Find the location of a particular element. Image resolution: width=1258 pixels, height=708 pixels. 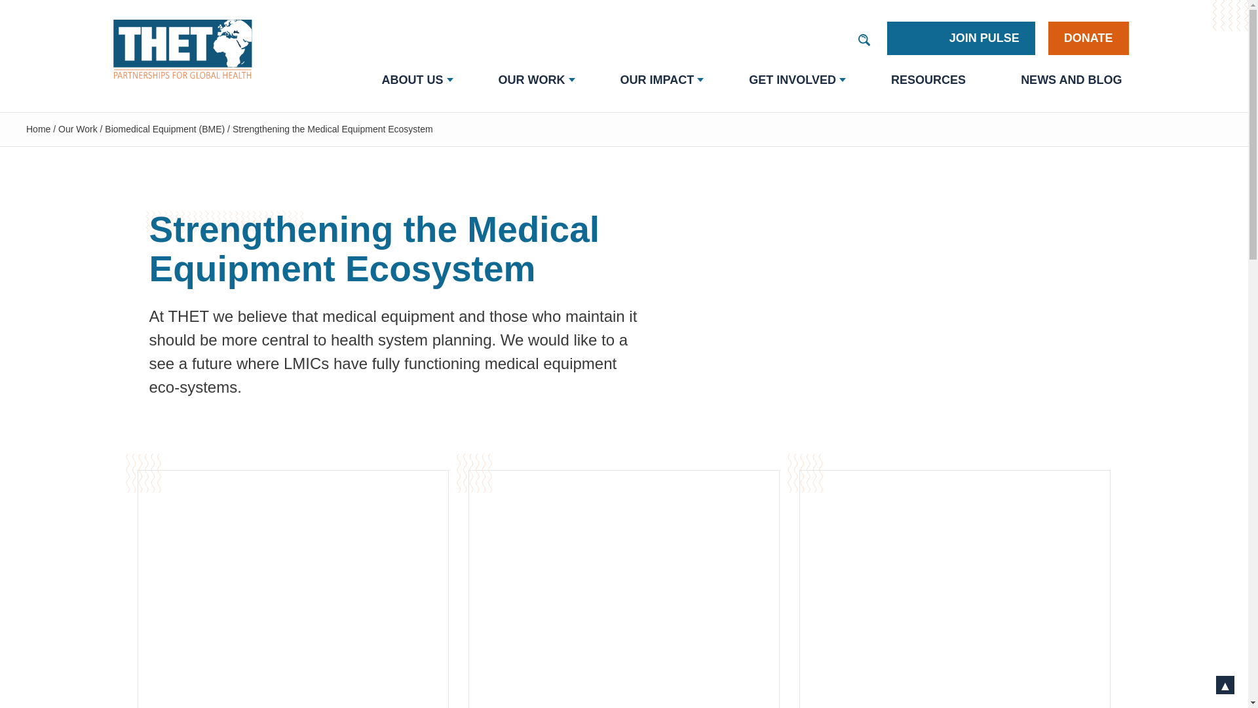

OUR WORK is located at coordinates (532, 80).